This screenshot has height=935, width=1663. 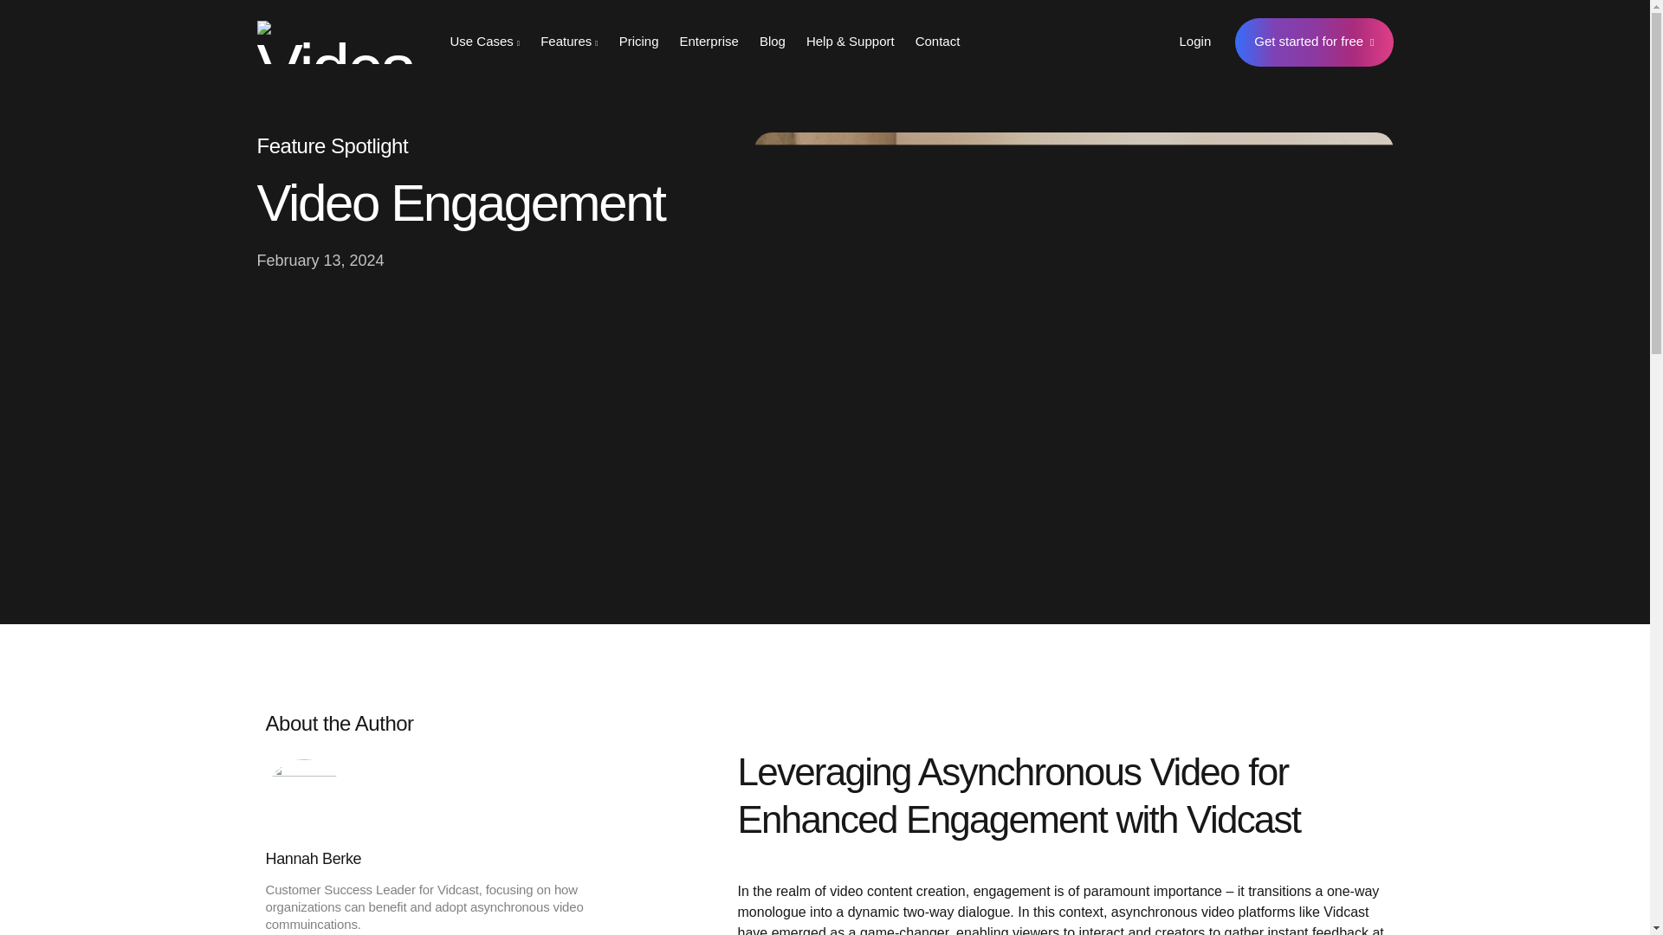 What do you see at coordinates (773, 42) in the screenshot?
I see `Blog` at bounding box center [773, 42].